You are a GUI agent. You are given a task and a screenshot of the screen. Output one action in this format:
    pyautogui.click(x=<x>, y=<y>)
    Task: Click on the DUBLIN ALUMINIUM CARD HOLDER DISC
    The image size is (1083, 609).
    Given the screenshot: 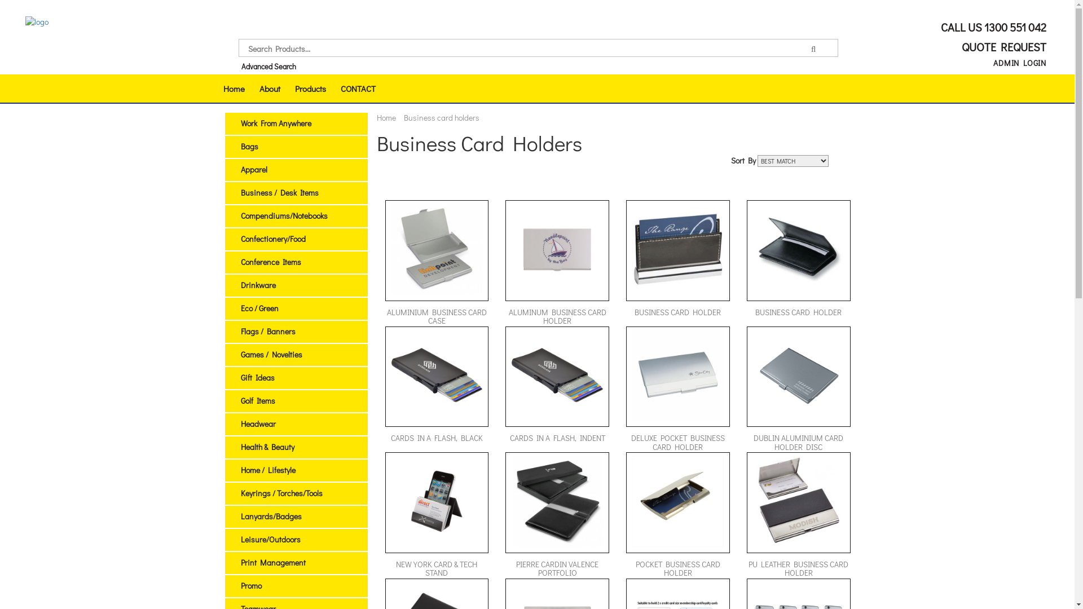 What is the action you would take?
    pyautogui.click(x=799, y=390)
    